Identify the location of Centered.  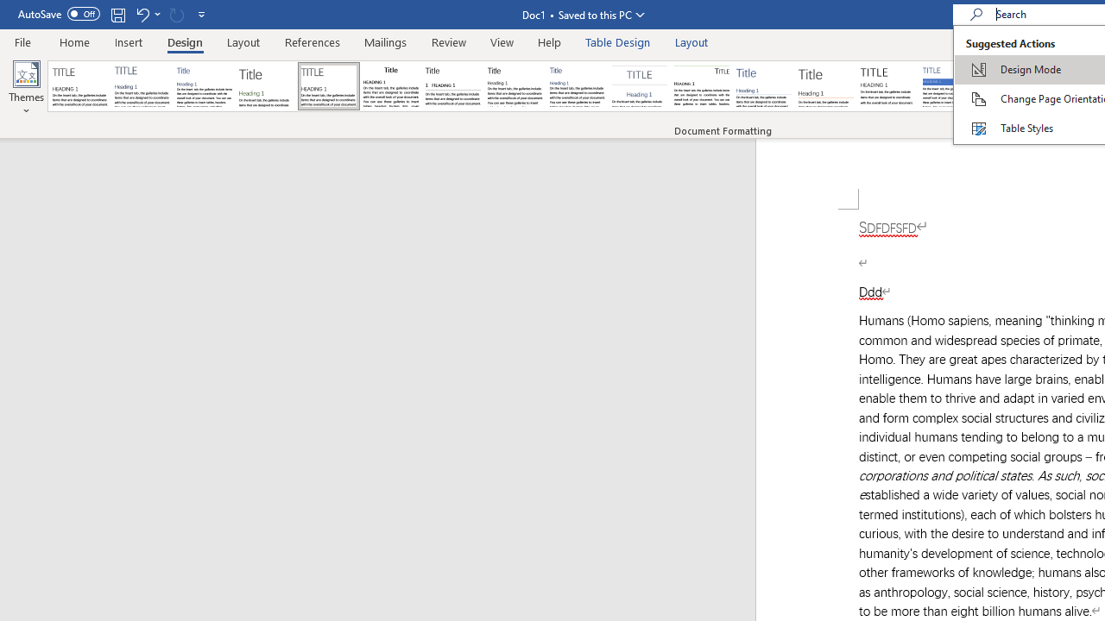
(639, 86).